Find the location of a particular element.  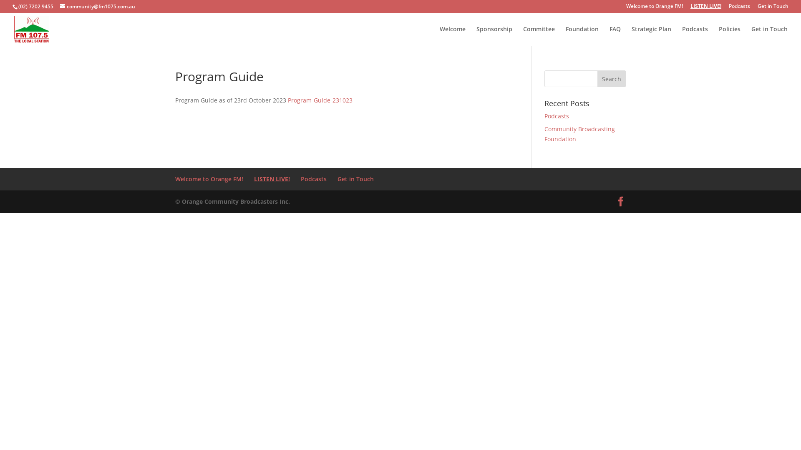

Welcome to Orange FM! is located at coordinates (655, 8).